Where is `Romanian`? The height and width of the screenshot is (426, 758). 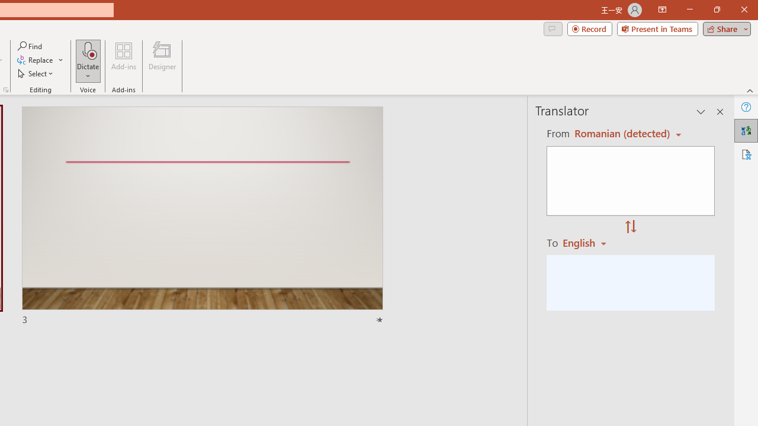 Romanian is located at coordinates (589, 243).